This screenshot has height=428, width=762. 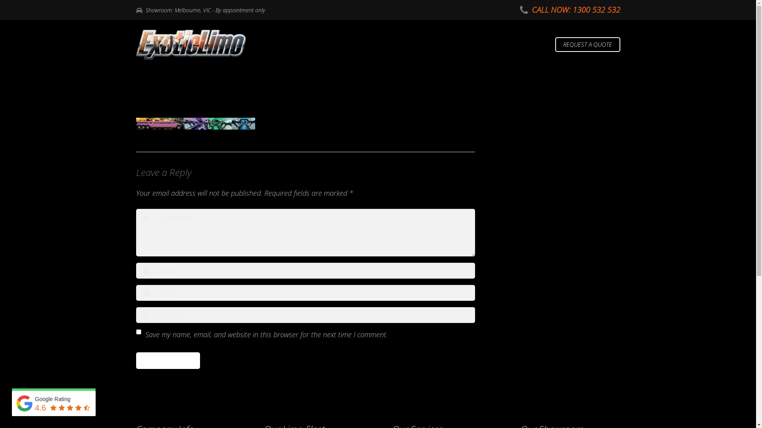 What do you see at coordinates (576, 10) in the screenshot?
I see `CALL NOW: 1300 532 532` at bounding box center [576, 10].